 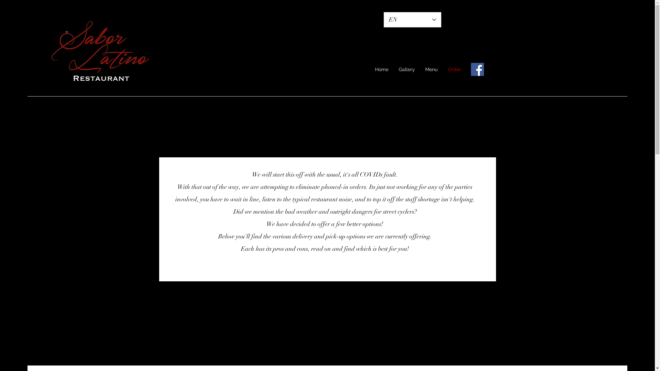 What do you see at coordinates (454, 69) in the screenshot?
I see `Order` at bounding box center [454, 69].